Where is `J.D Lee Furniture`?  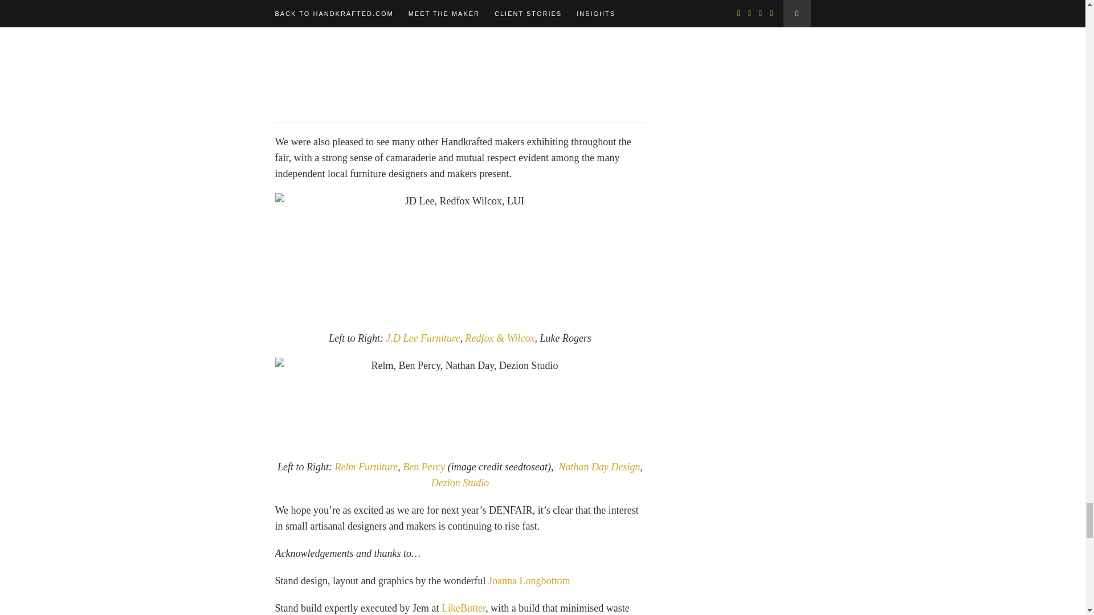
J.D Lee Furniture is located at coordinates (423, 338).